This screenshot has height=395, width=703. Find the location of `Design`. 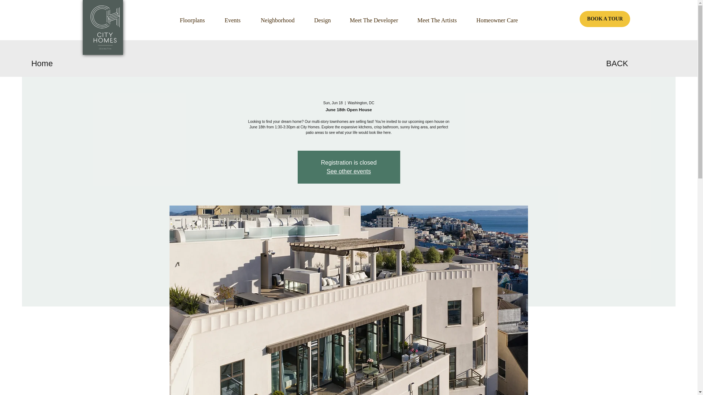

Design is located at coordinates (323, 20).